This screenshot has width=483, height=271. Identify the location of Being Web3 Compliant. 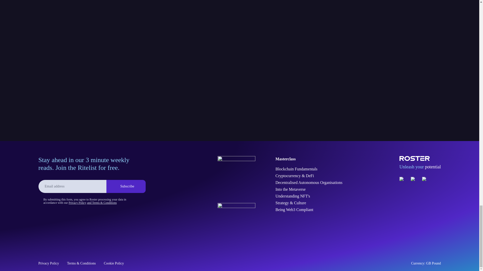
(309, 210).